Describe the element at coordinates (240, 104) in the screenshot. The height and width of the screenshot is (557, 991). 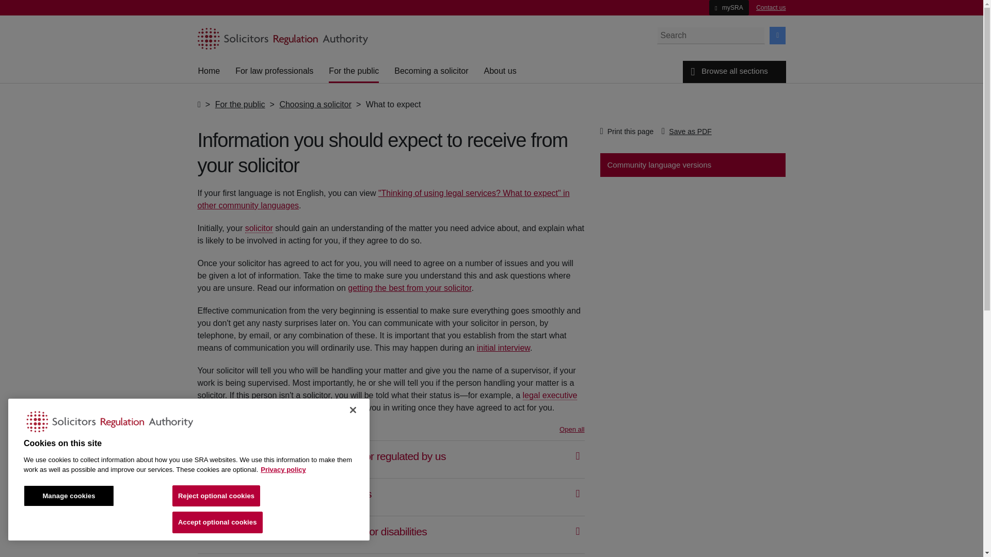
I see `For the public` at that location.